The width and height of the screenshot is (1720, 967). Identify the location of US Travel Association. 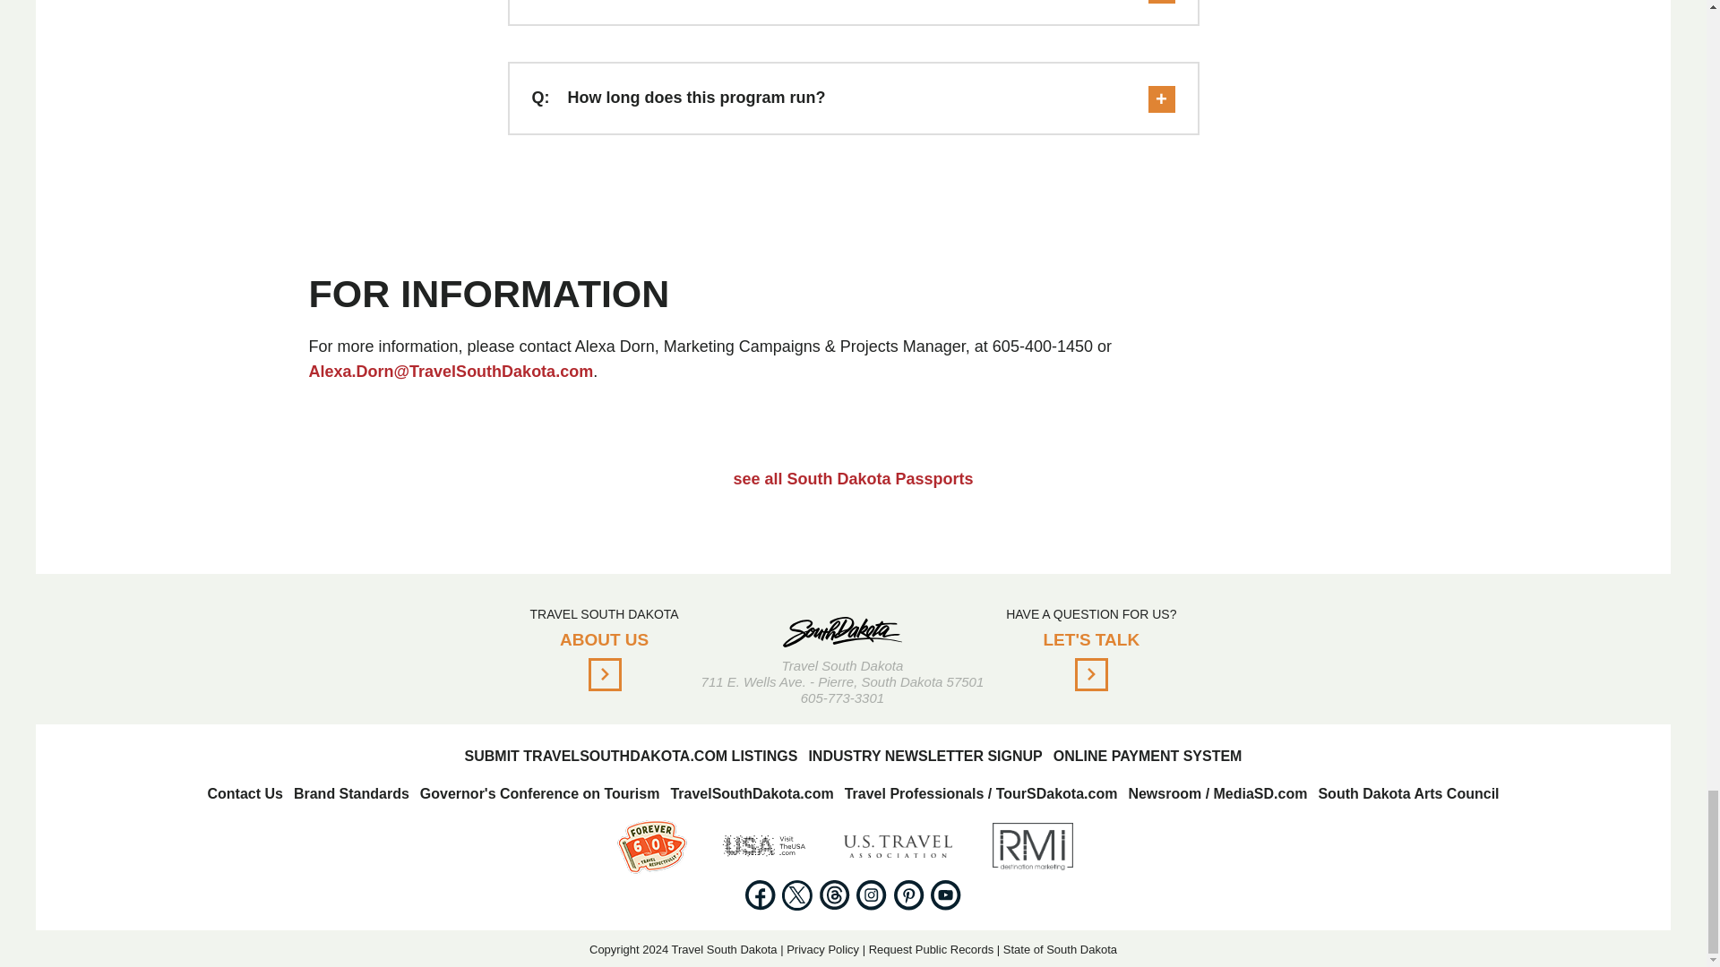
(898, 846).